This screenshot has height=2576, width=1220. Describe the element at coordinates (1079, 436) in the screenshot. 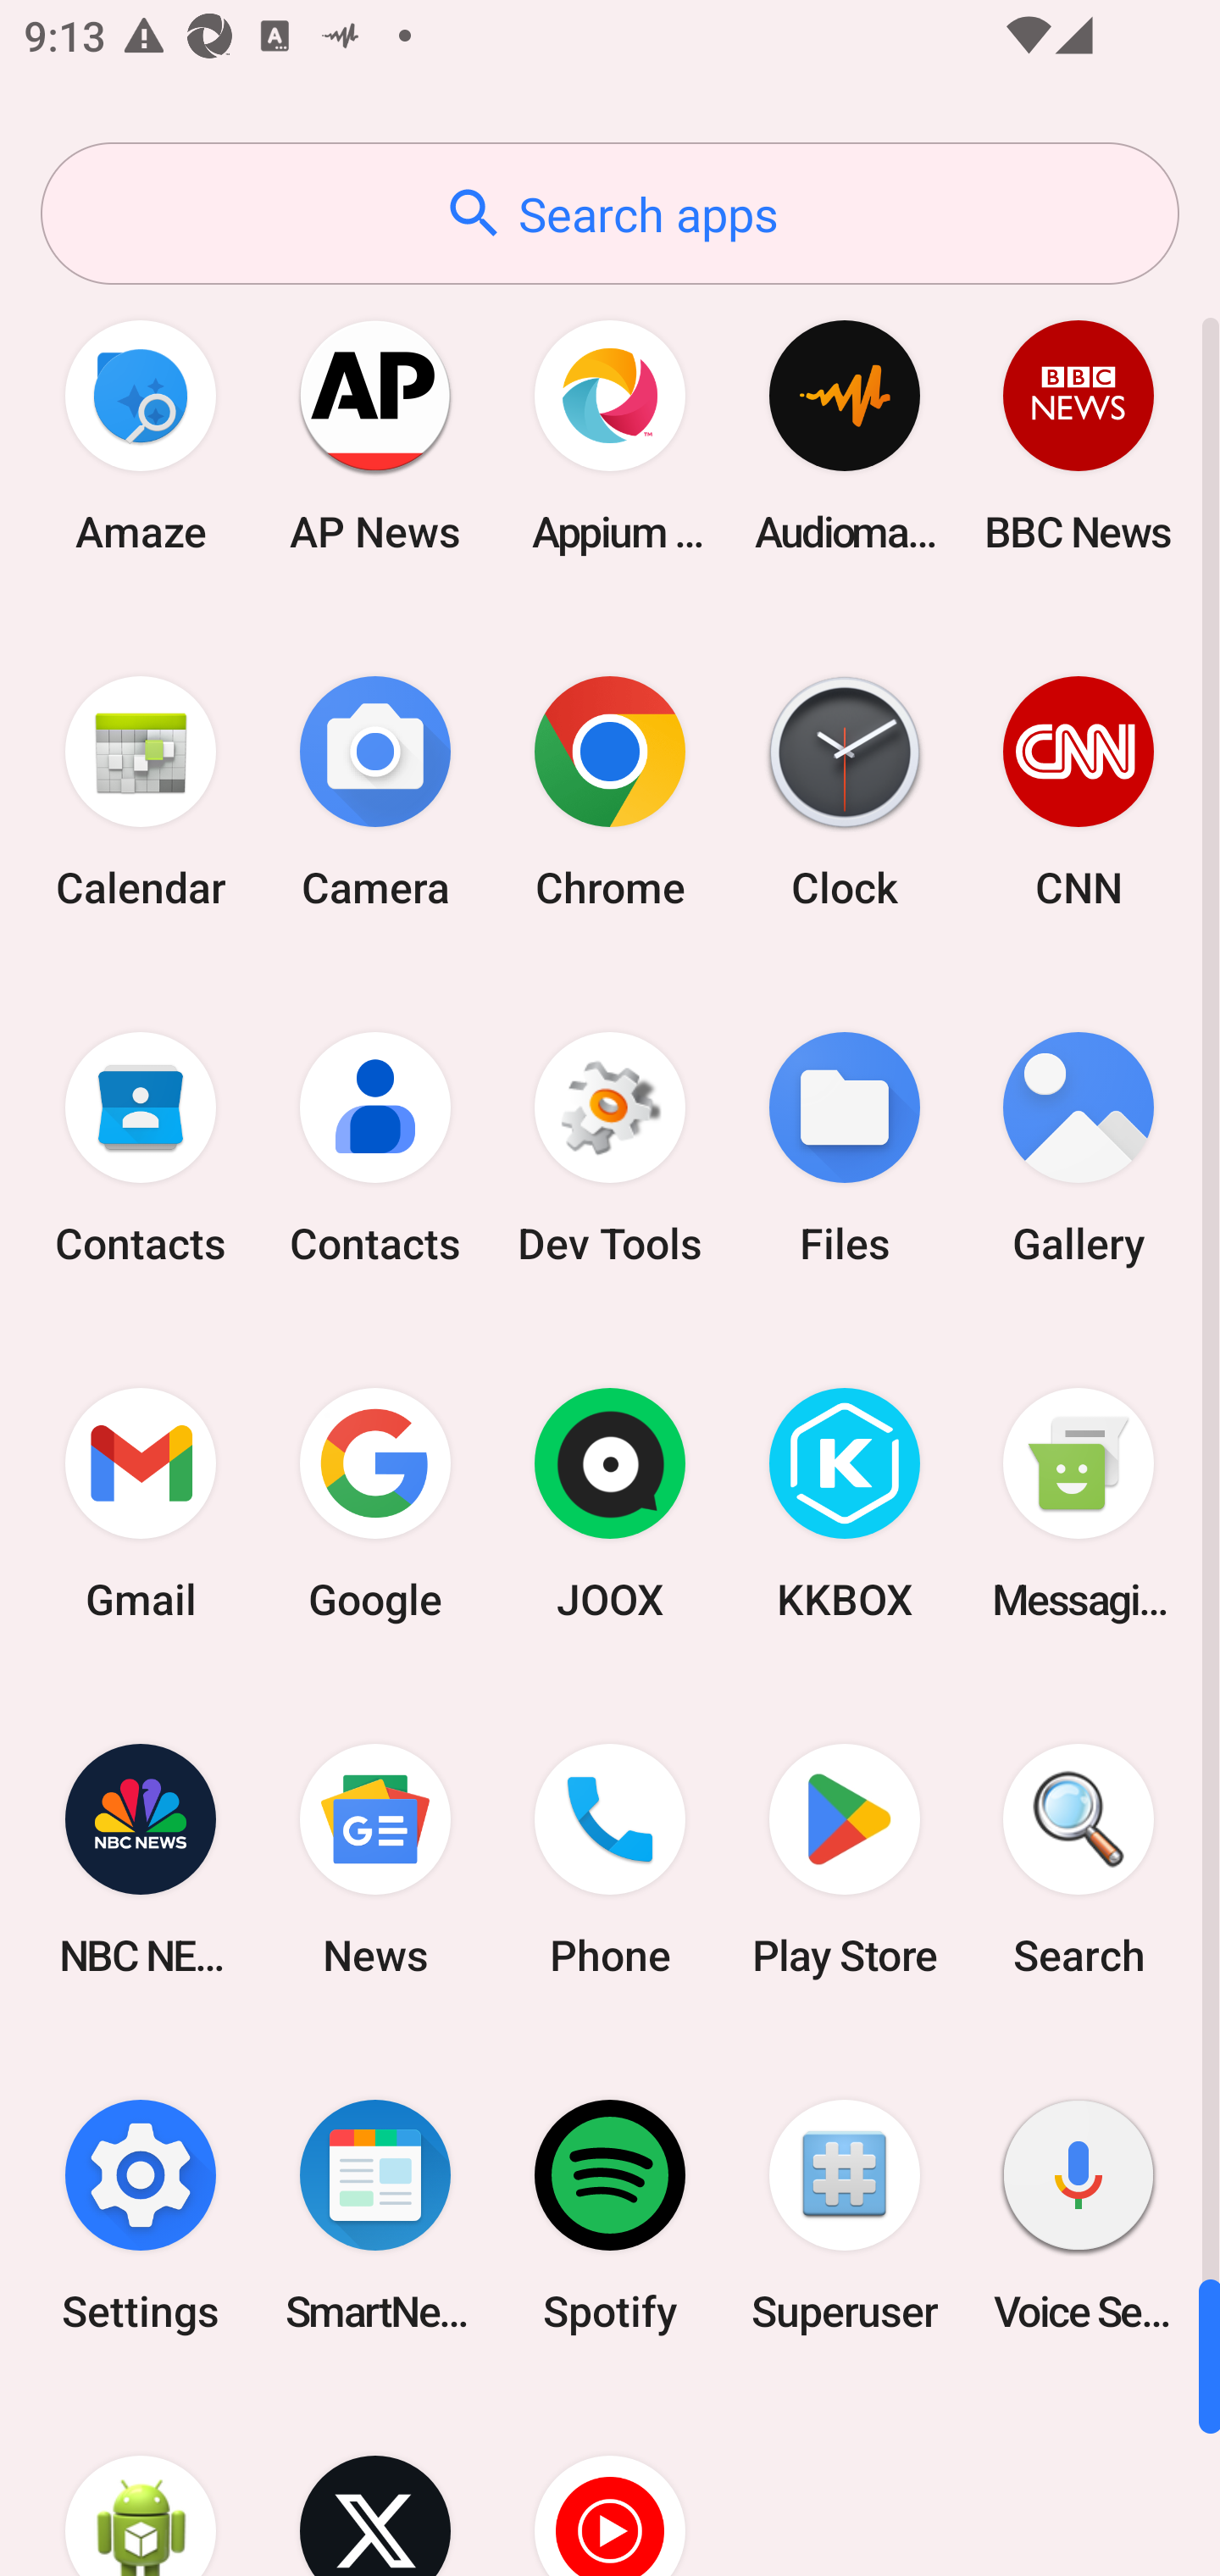

I see `BBC News` at that location.